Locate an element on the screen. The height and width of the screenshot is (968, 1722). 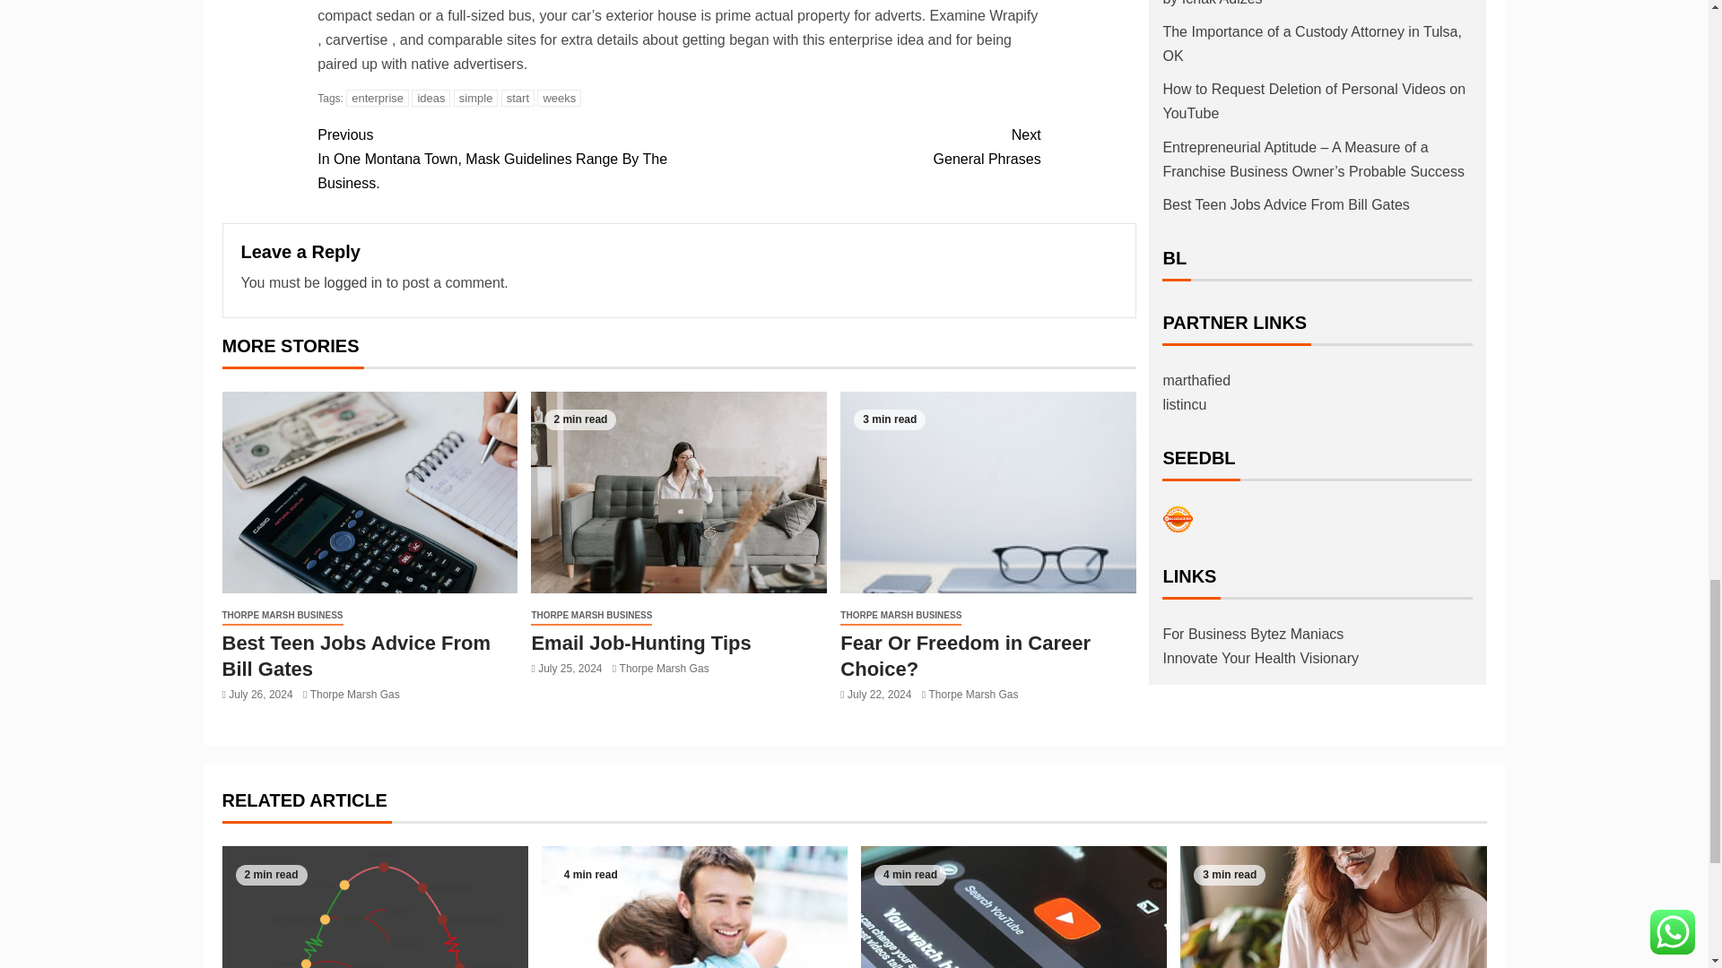
Email Job-Hunting Tips is located at coordinates (678, 493).